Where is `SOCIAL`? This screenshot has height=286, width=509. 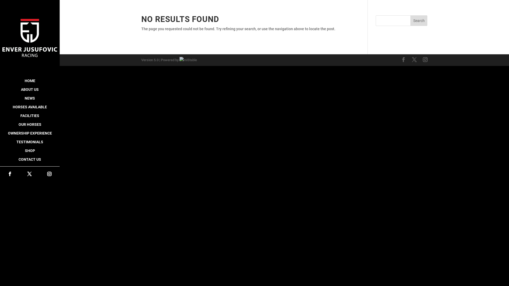
SOCIAL is located at coordinates (30, 168).